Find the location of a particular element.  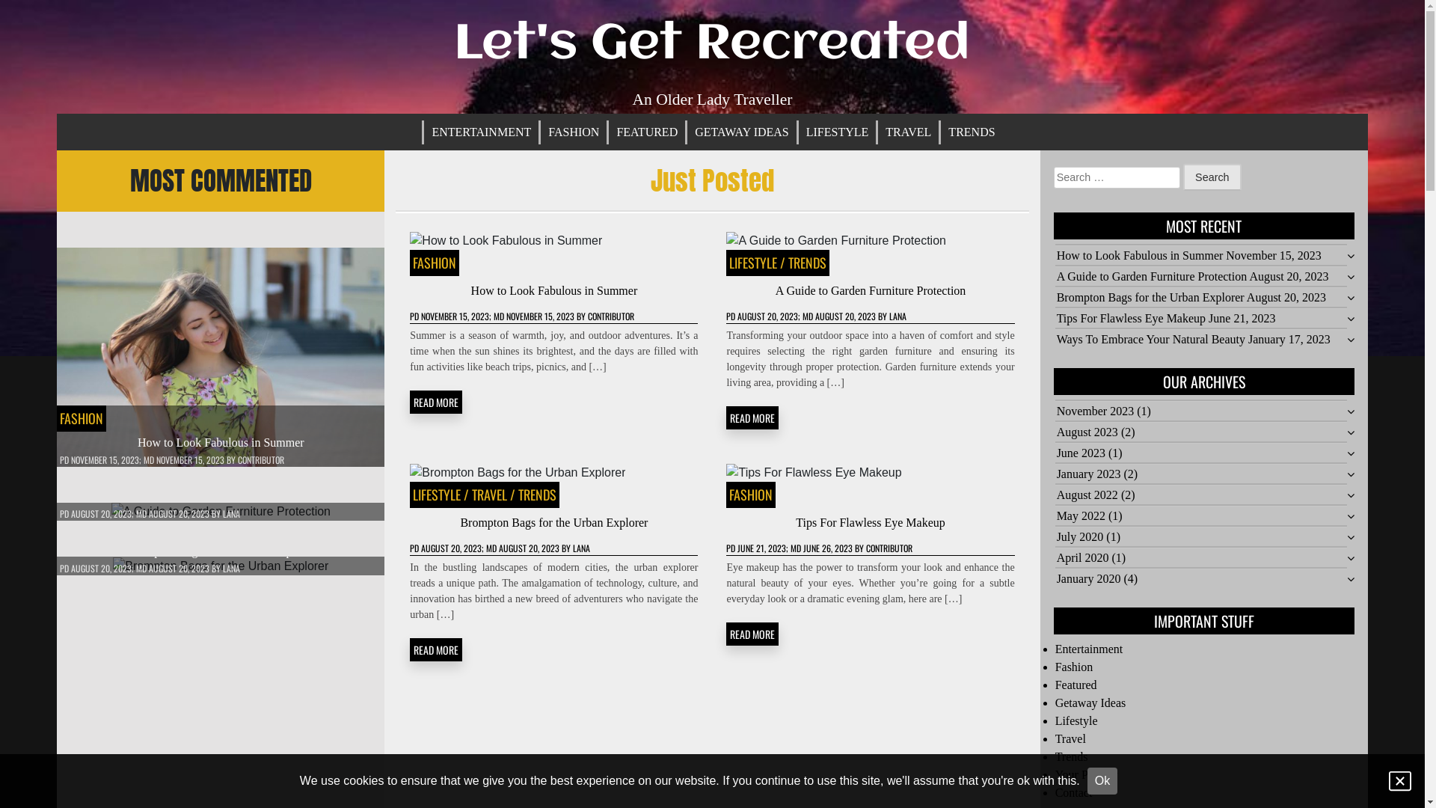

Brompton Bags for the Urban Explorer is located at coordinates (1150, 298).